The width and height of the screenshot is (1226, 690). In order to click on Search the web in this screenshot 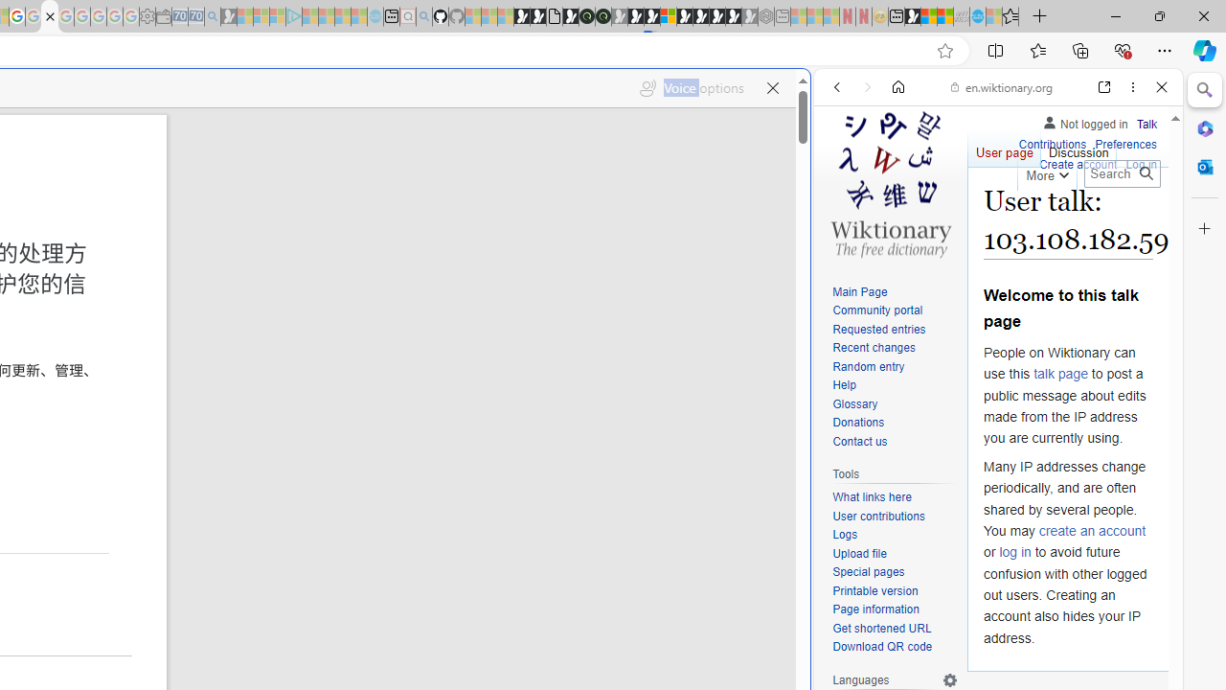, I will do `click(1008, 132)`.